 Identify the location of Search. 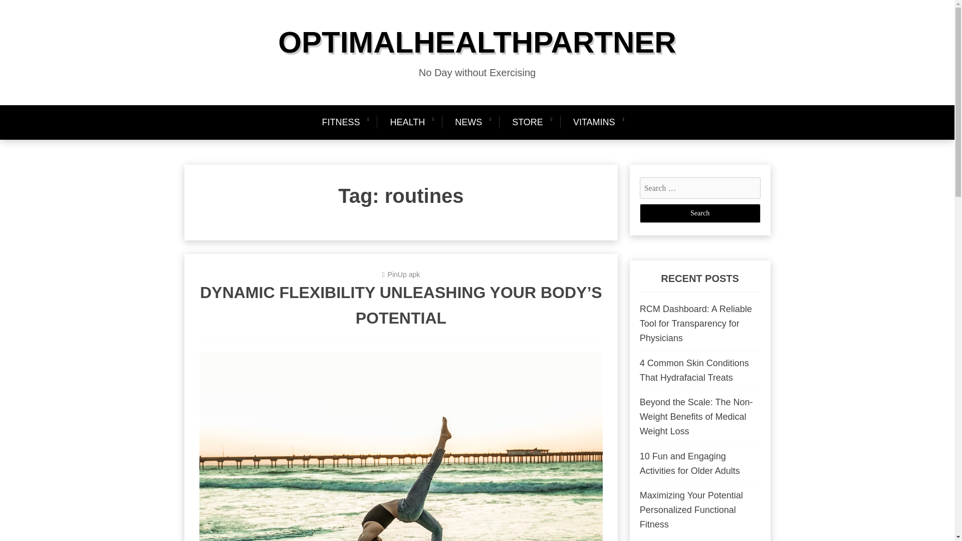
(700, 213).